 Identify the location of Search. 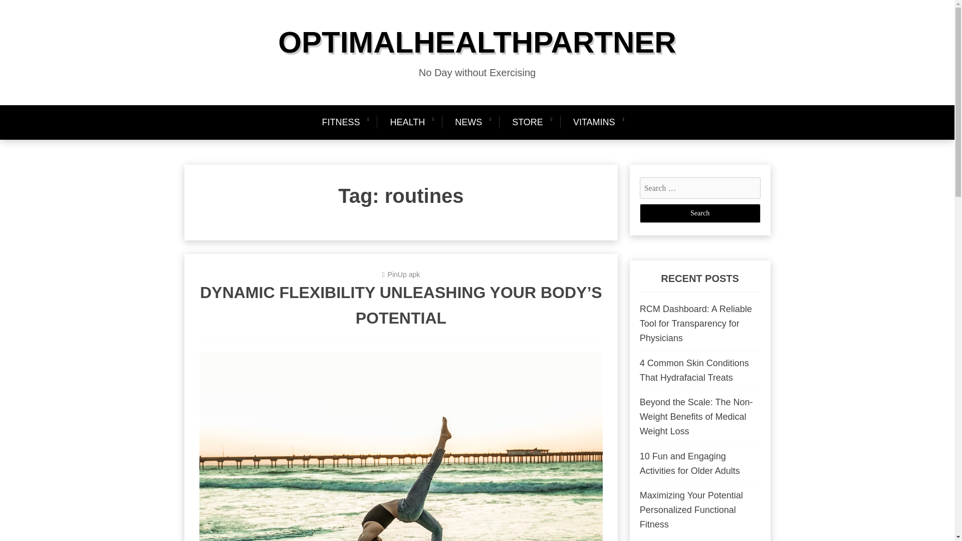
(700, 213).